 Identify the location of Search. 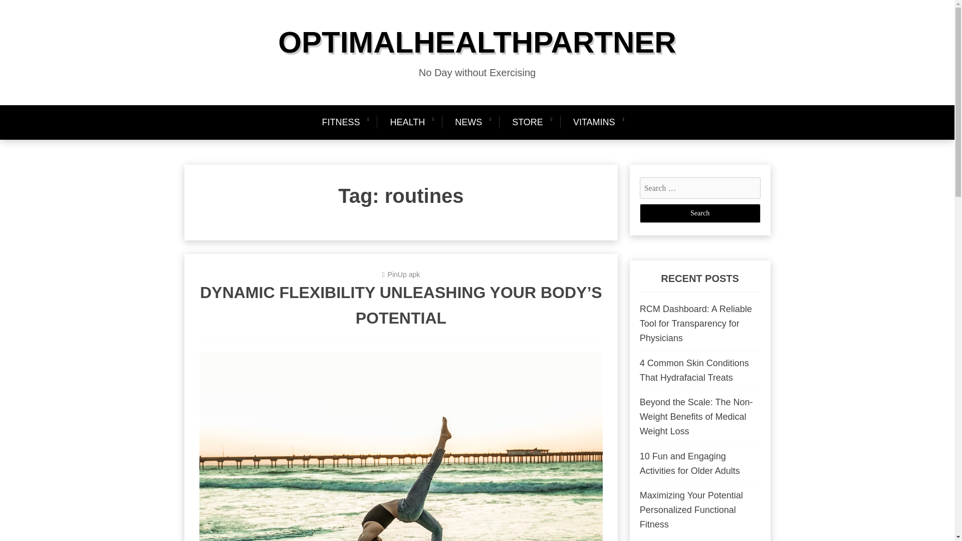
(700, 213).